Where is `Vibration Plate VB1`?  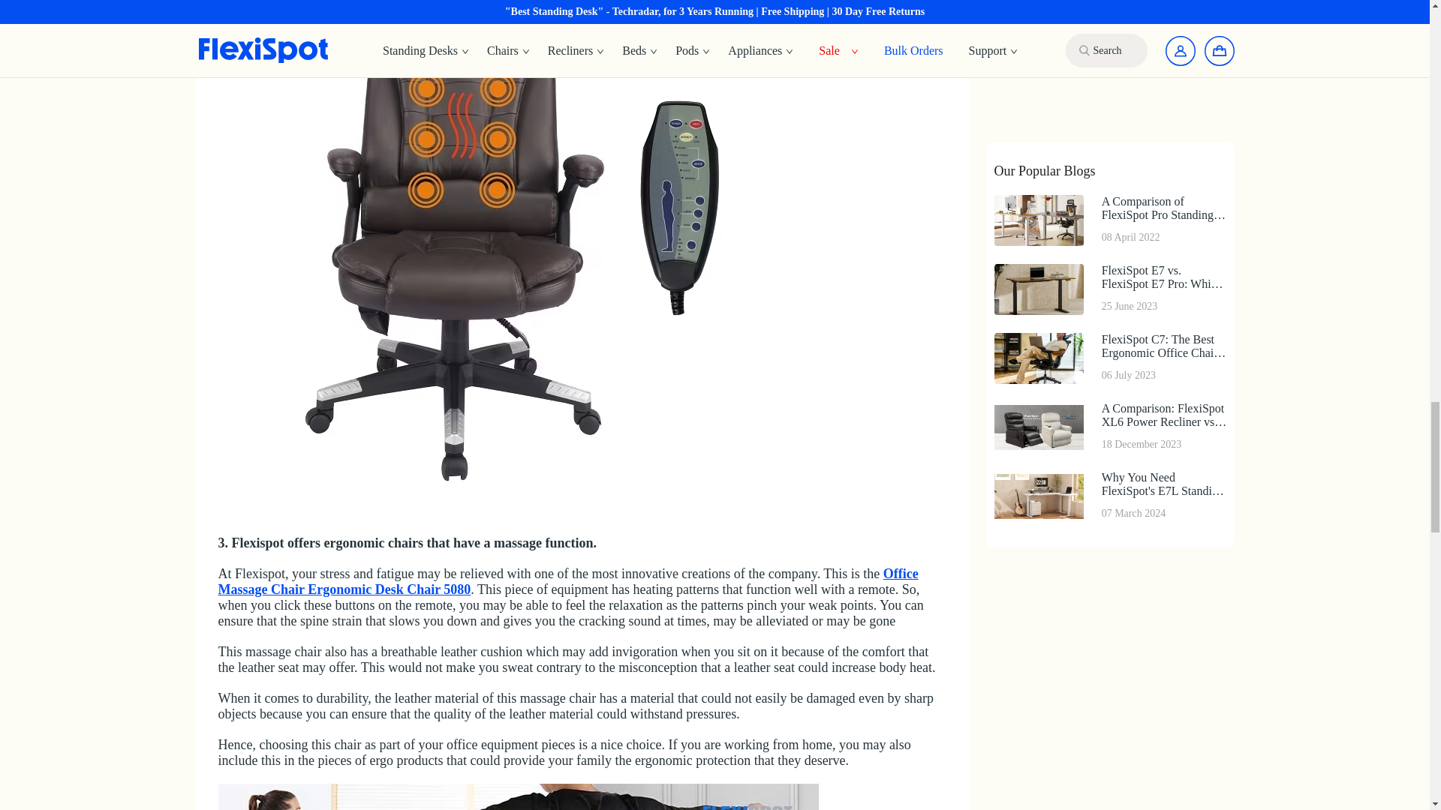
Vibration Plate VB1 is located at coordinates (518, 796).